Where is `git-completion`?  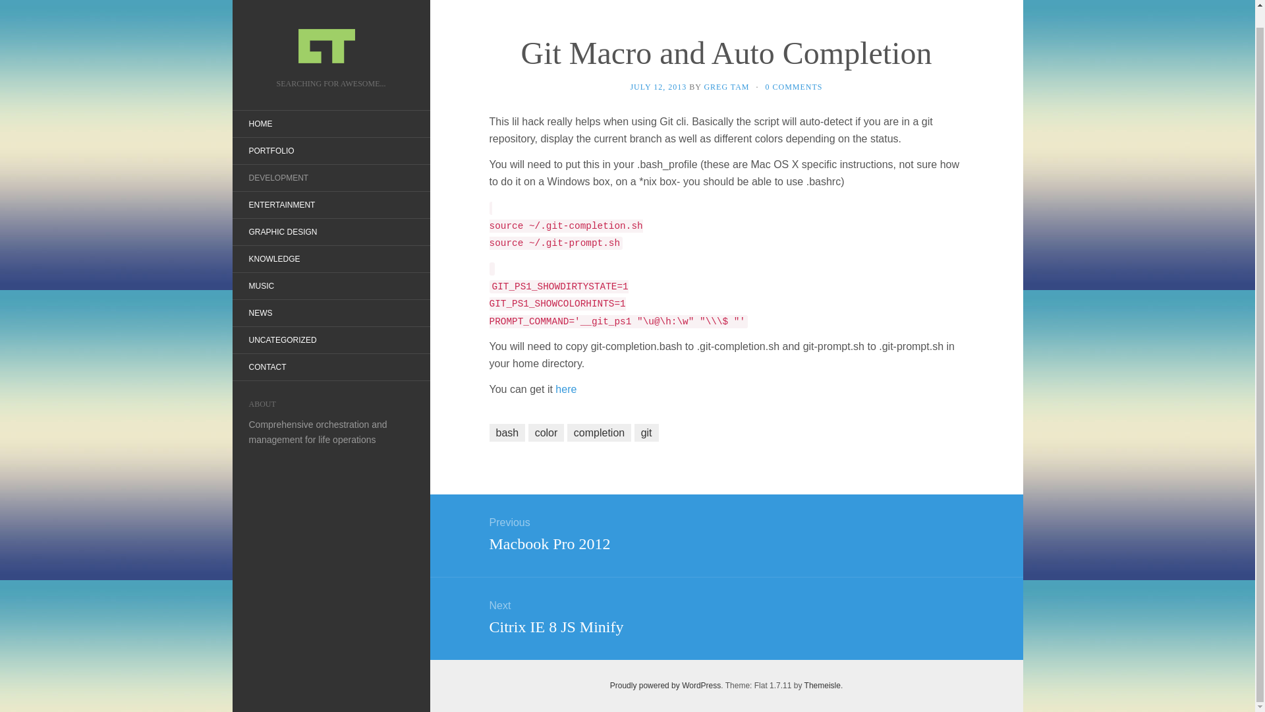 git-completion is located at coordinates (331, 34).